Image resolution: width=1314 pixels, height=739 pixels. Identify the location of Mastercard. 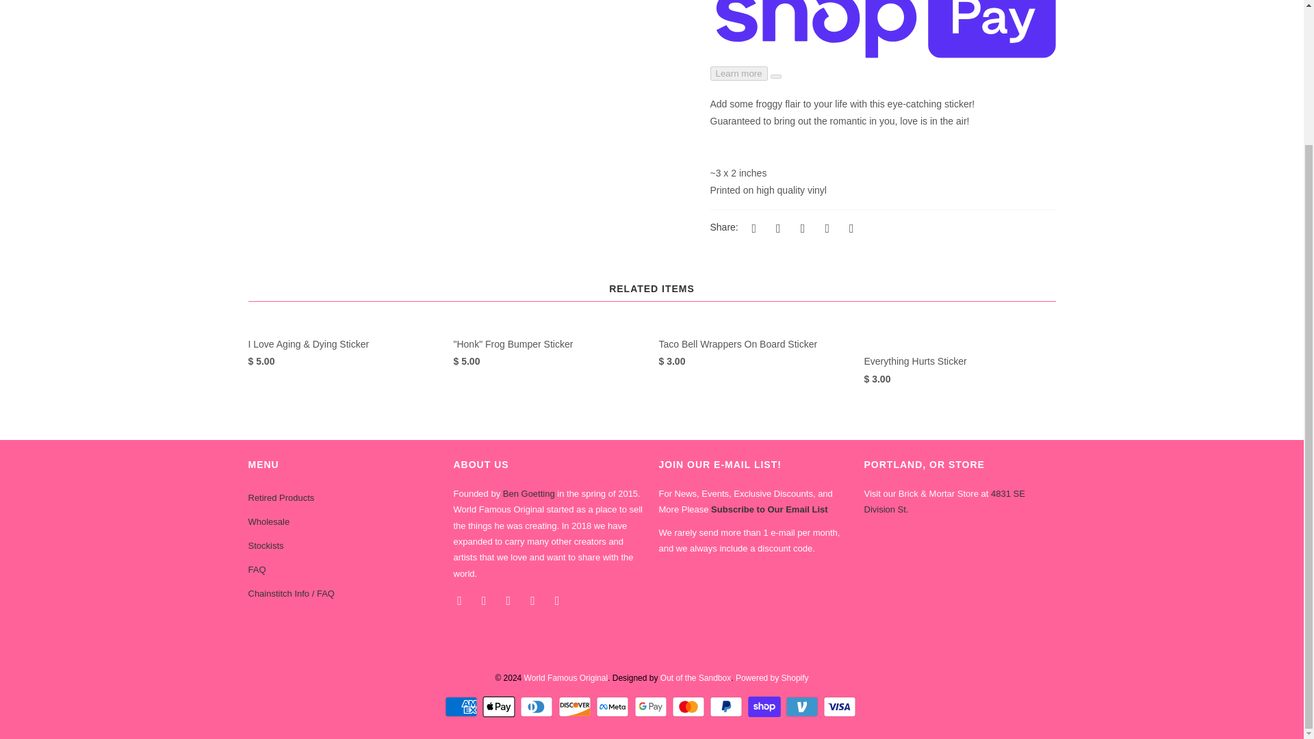
(690, 706).